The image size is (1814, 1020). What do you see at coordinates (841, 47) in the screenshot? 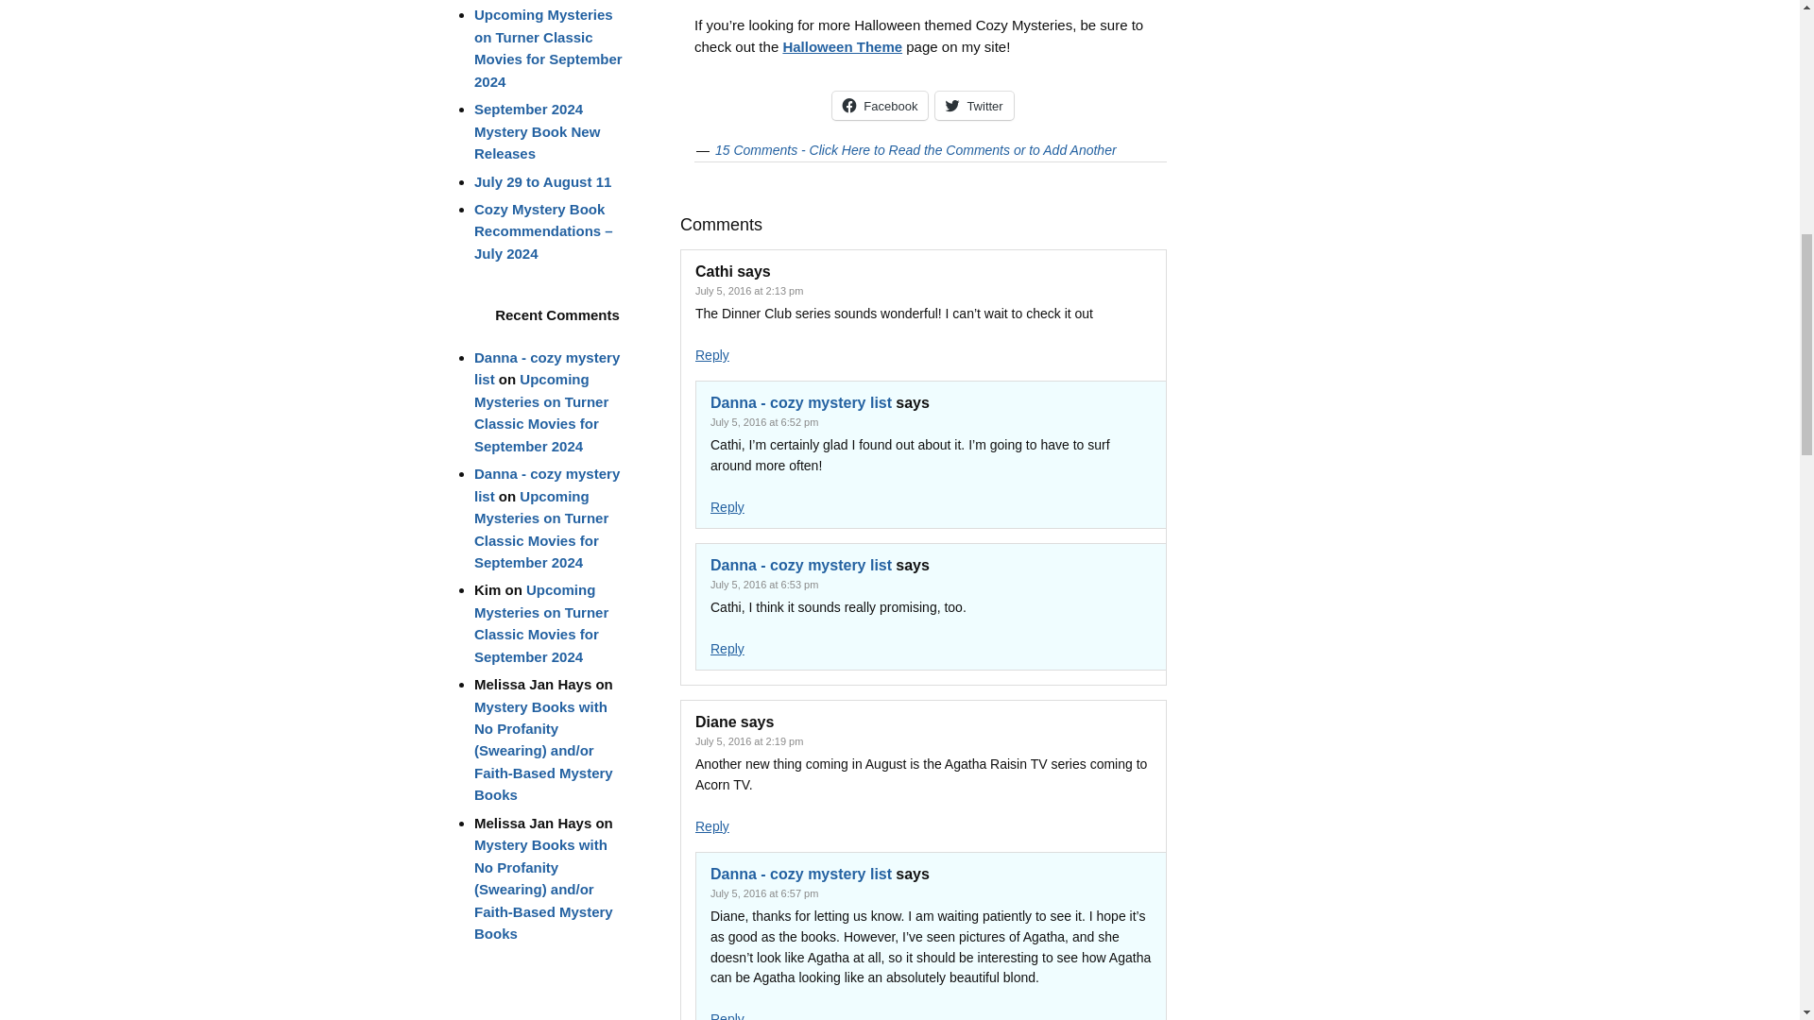
I see `Halloween Theme` at bounding box center [841, 47].